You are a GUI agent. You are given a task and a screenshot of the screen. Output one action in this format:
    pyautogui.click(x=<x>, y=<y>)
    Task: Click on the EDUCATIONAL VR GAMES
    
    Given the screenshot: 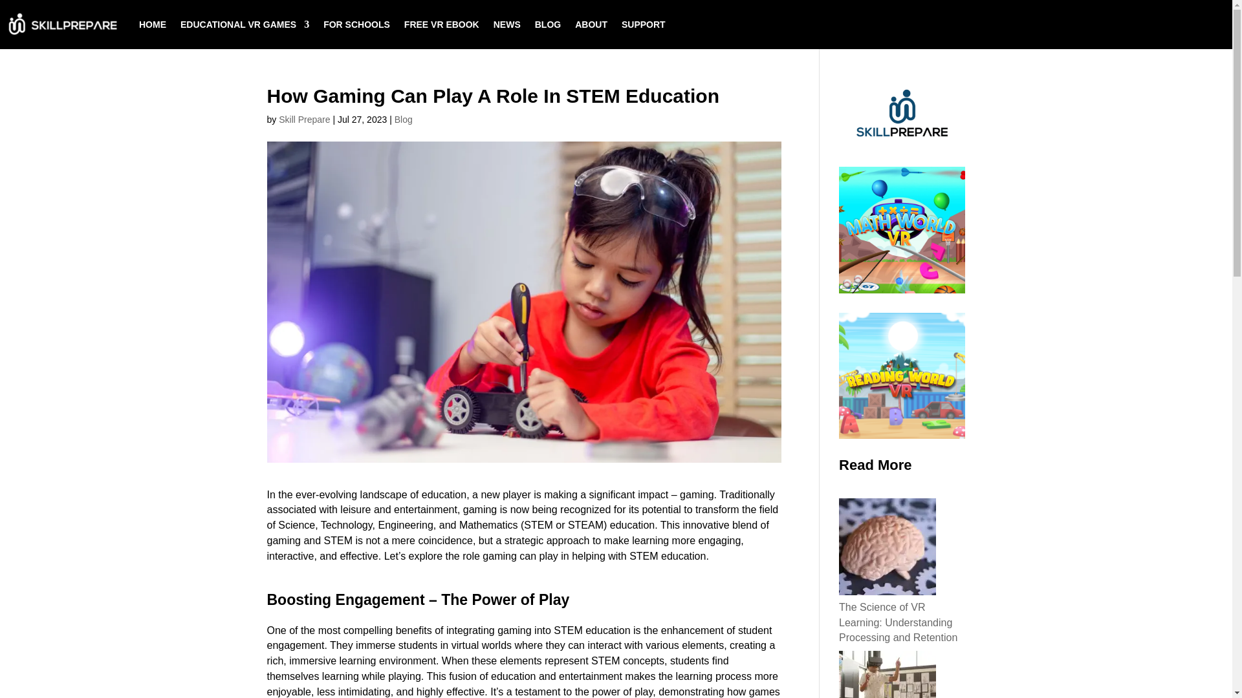 What is the action you would take?
    pyautogui.click(x=245, y=25)
    